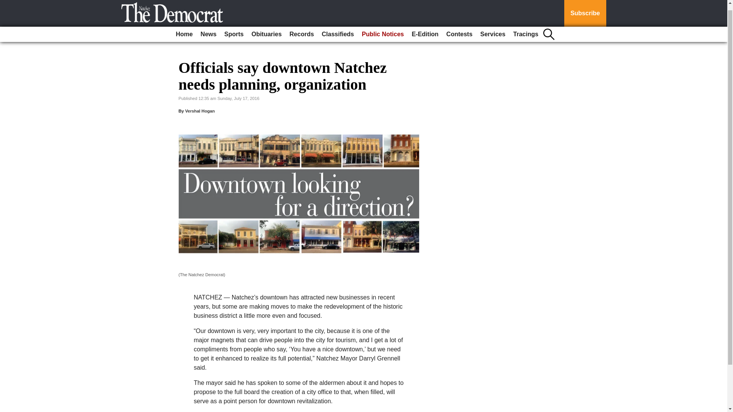 This screenshot has width=733, height=412. What do you see at coordinates (425, 29) in the screenshot?
I see `E-Edition` at bounding box center [425, 29].